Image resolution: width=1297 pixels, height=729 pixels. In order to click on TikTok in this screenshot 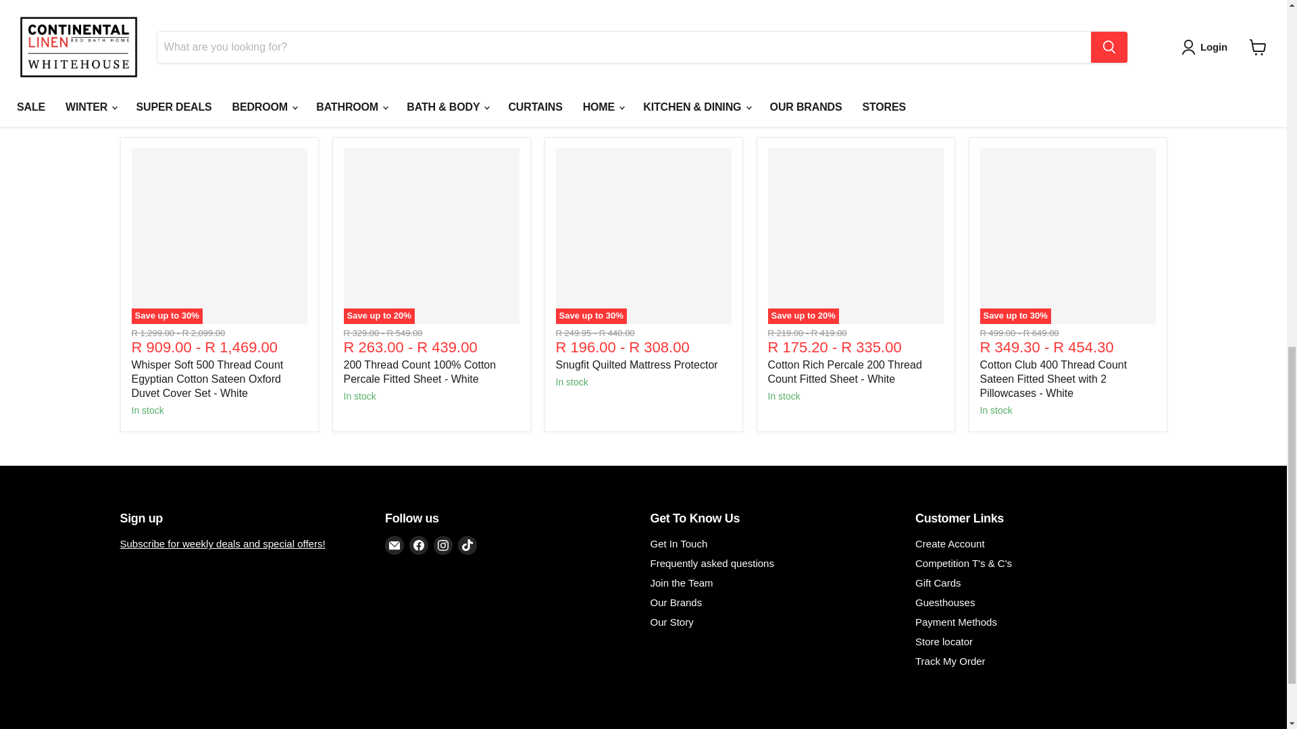, I will do `click(467, 545)`.